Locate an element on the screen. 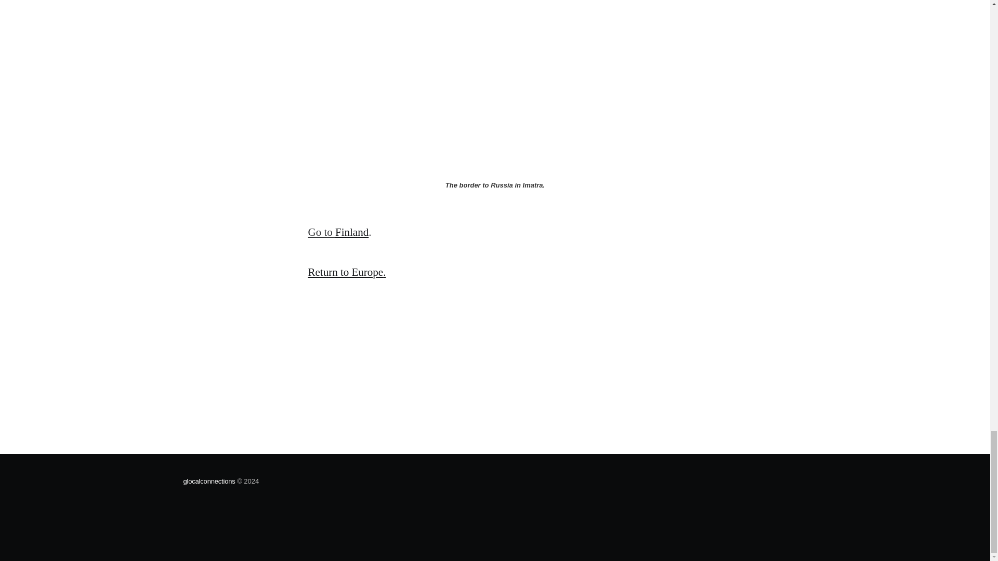 The height and width of the screenshot is (561, 998). glocalconnections is located at coordinates (208, 481).